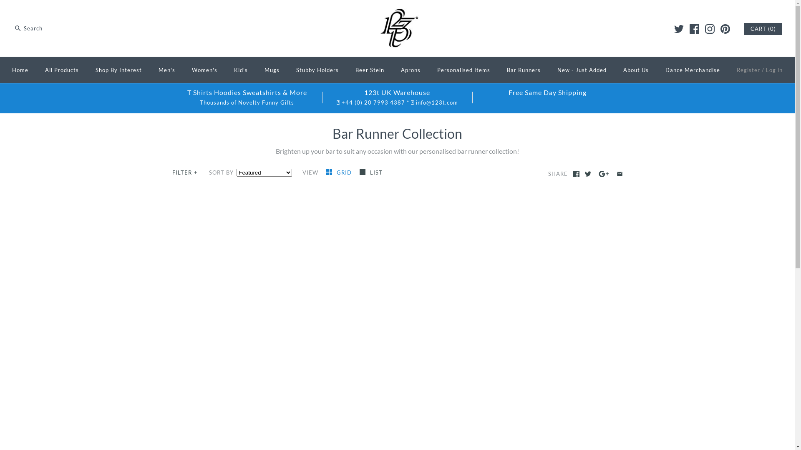 The height and width of the screenshot is (450, 801). Describe the element at coordinates (20, 70) in the screenshot. I see `Home` at that location.